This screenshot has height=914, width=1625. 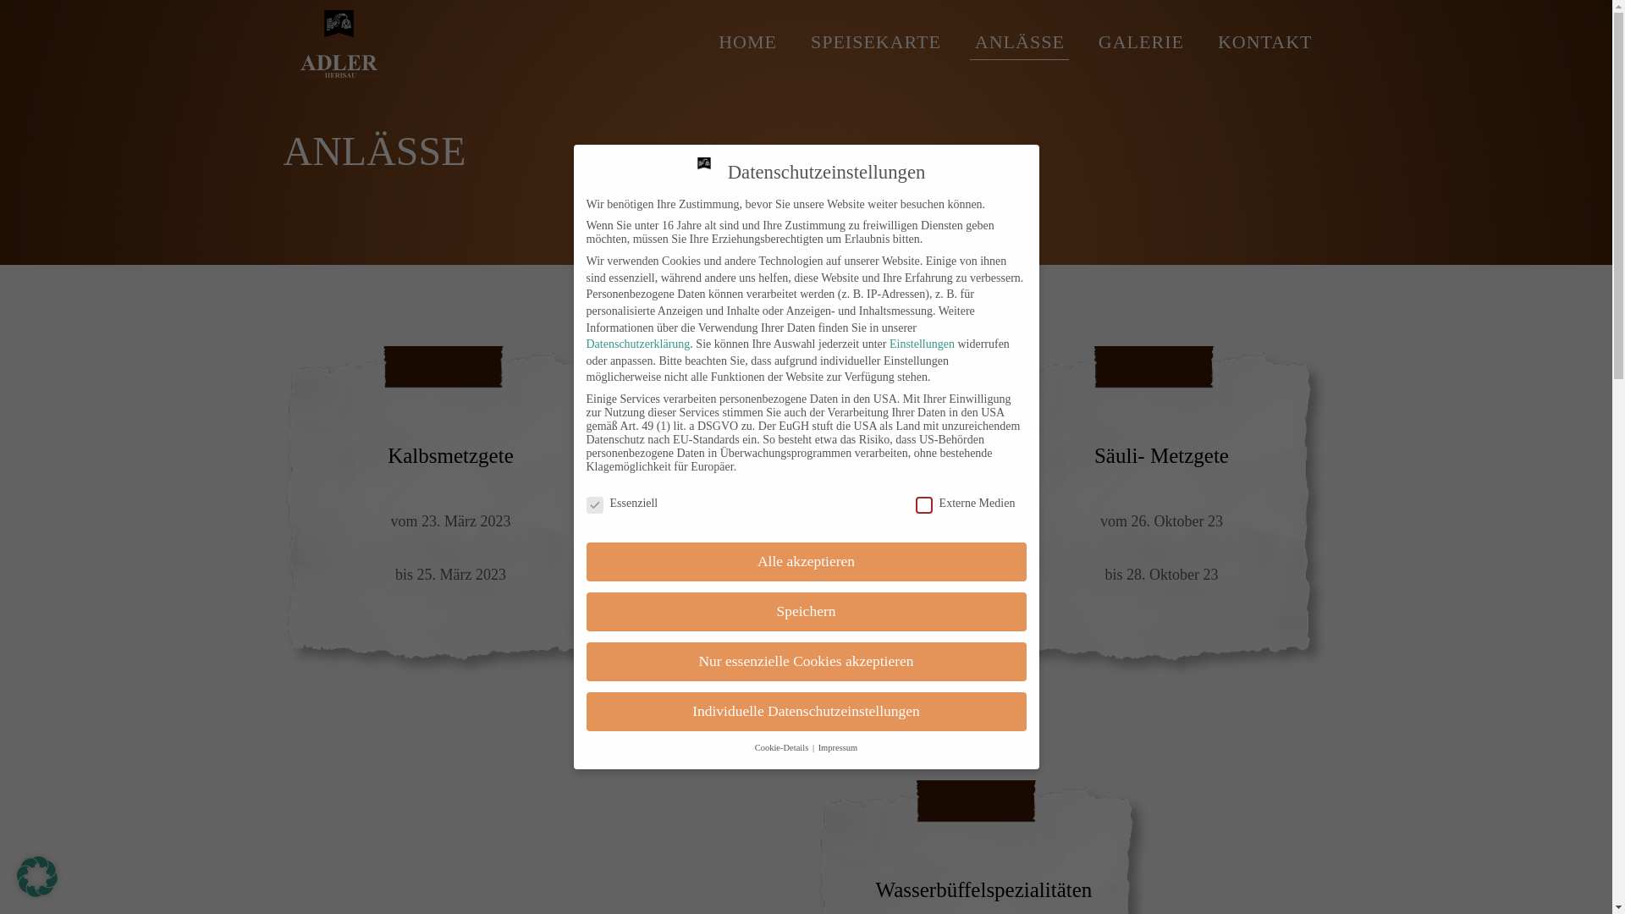 What do you see at coordinates (806, 662) in the screenshot?
I see `Nur essenzielle Cookies akzeptieren` at bounding box center [806, 662].